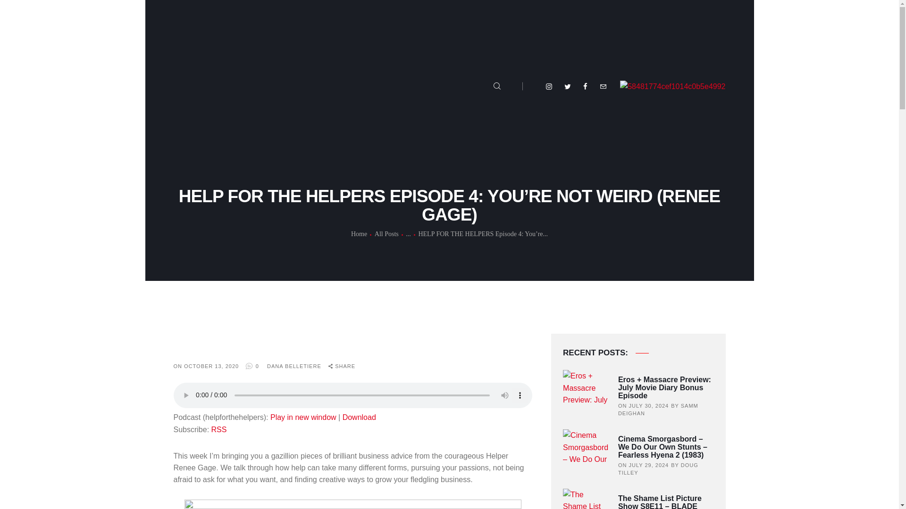 This screenshot has width=906, height=509. What do you see at coordinates (219, 429) in the screenshot?
I see `Subscribe via RSS` at bounding box center [219, 429].